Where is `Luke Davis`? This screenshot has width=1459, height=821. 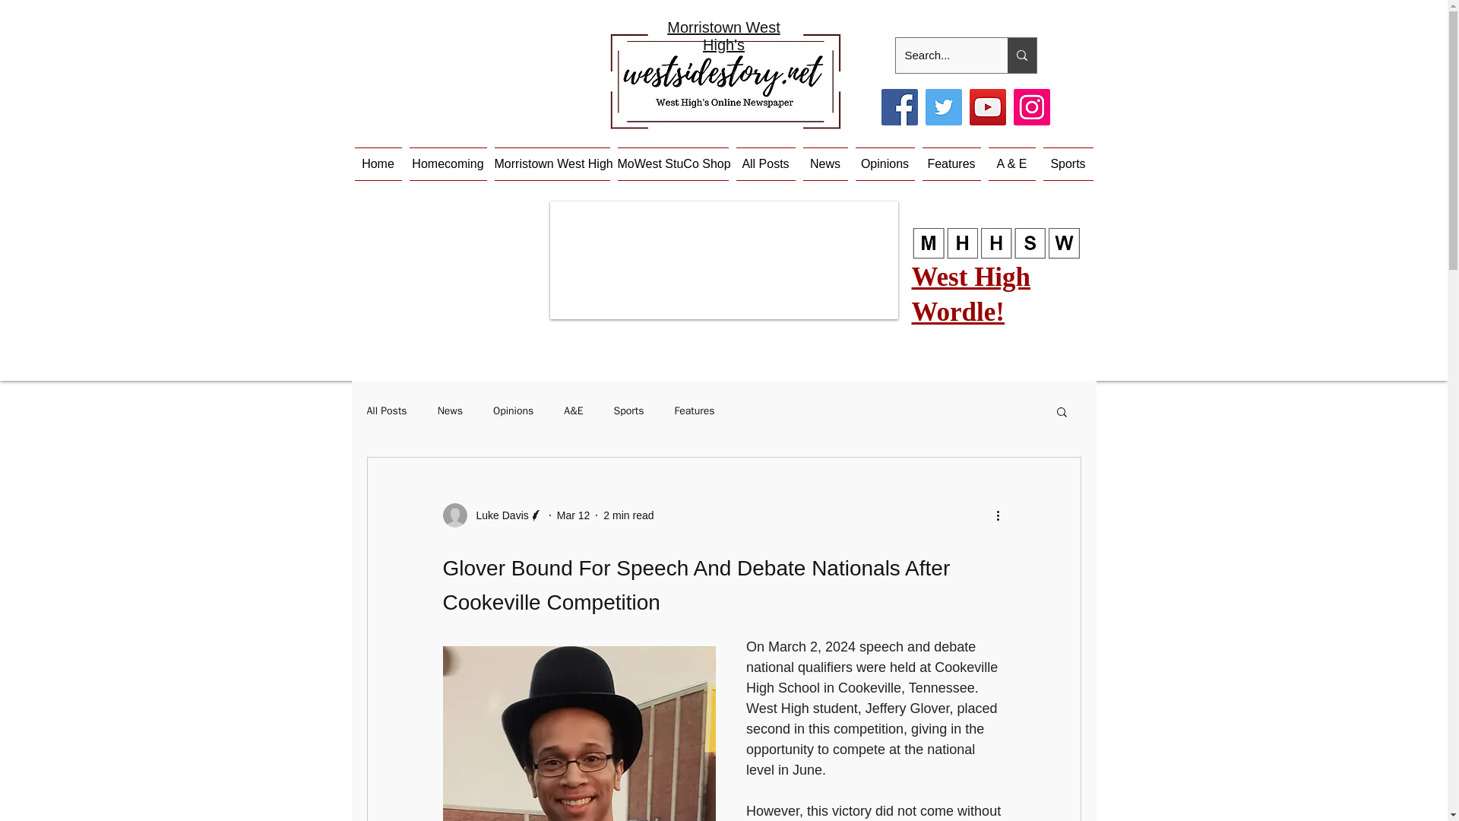
Luke Davis is located at coordinates (492, 515).